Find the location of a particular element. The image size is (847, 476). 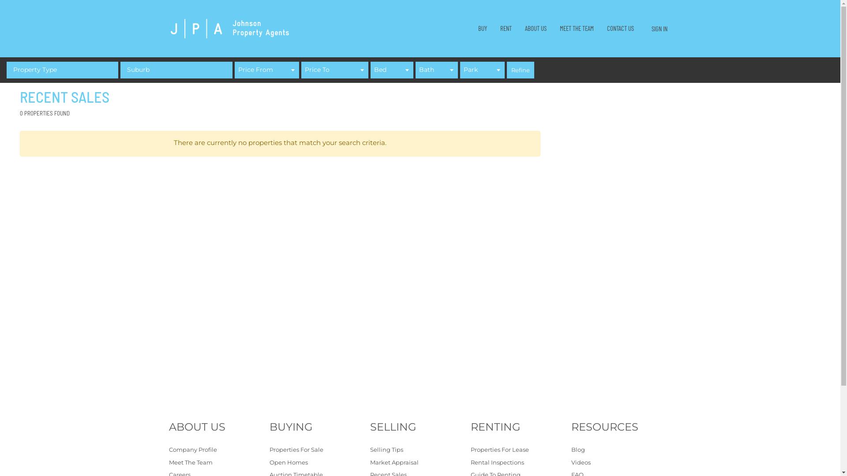

RESOURCES is located at coordinates (621, 427).